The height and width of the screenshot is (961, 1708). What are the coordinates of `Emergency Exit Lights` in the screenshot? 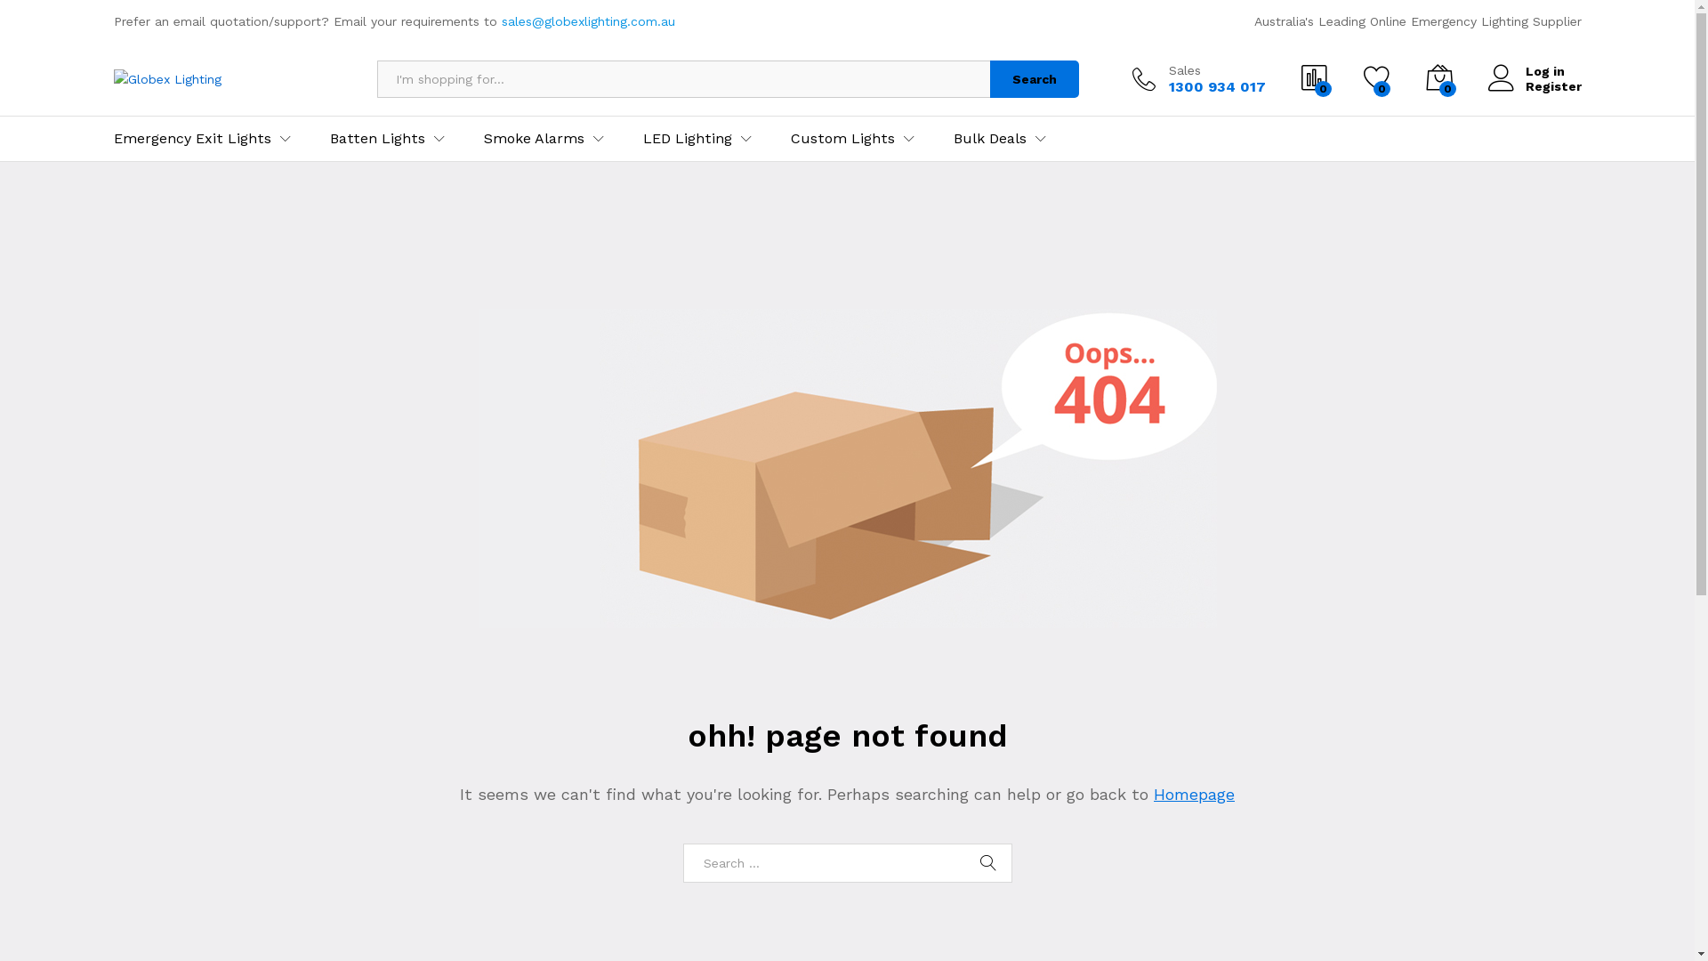 It's located at (192, 139).